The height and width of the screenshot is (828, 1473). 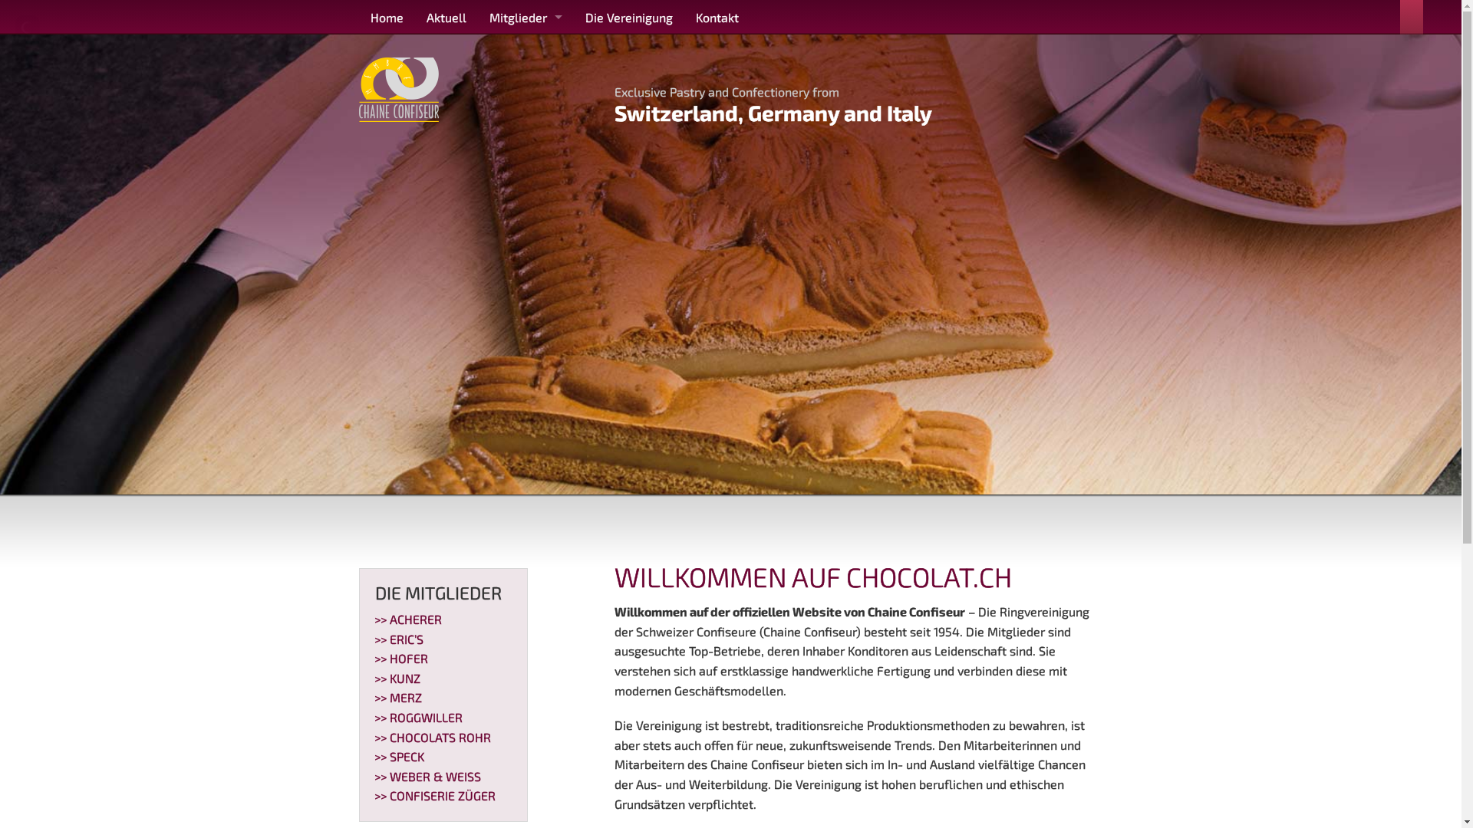 I want to click on >> ACHERER, so click(x=408, y=619).